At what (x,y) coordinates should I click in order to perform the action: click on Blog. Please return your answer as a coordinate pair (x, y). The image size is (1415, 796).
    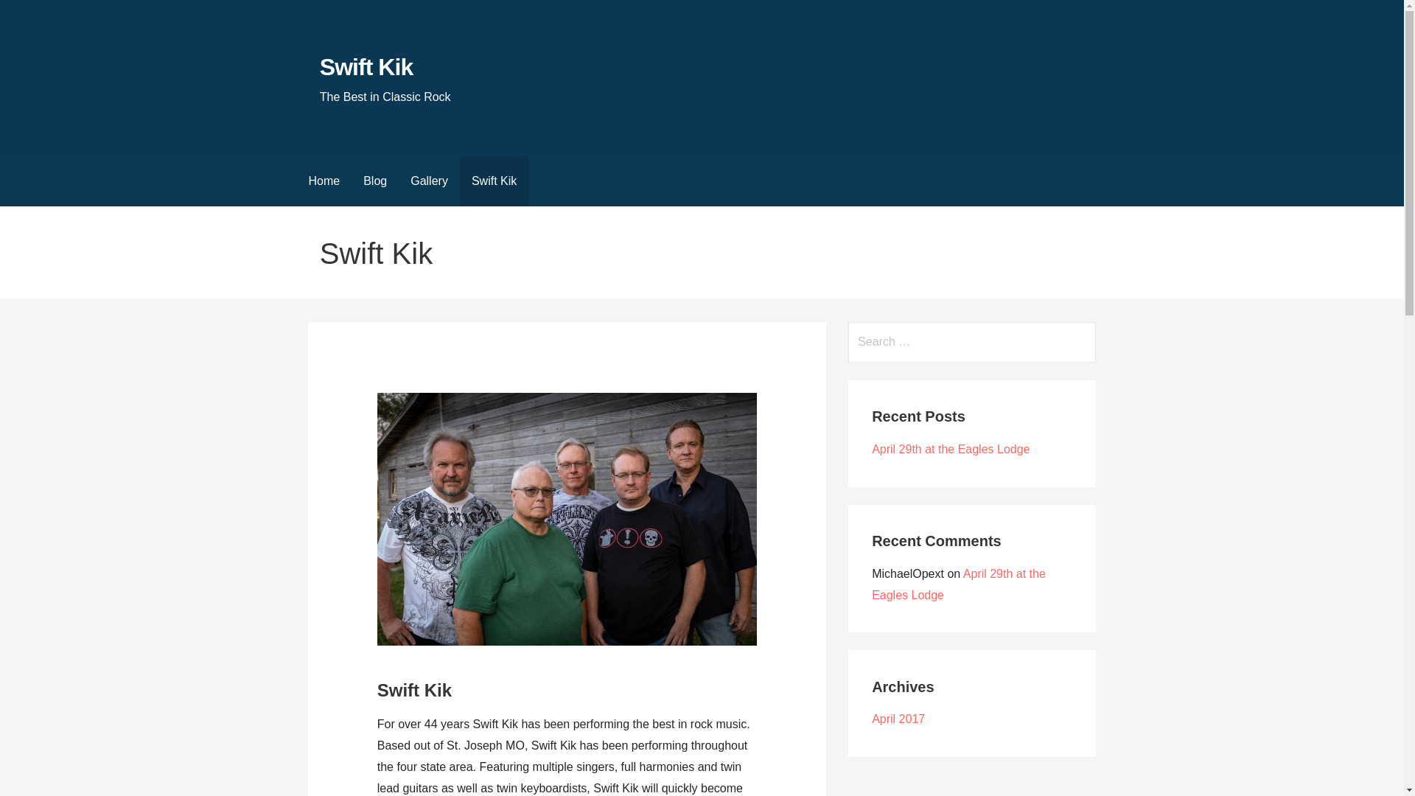
    Looking at the image, I should click on (374, 181).